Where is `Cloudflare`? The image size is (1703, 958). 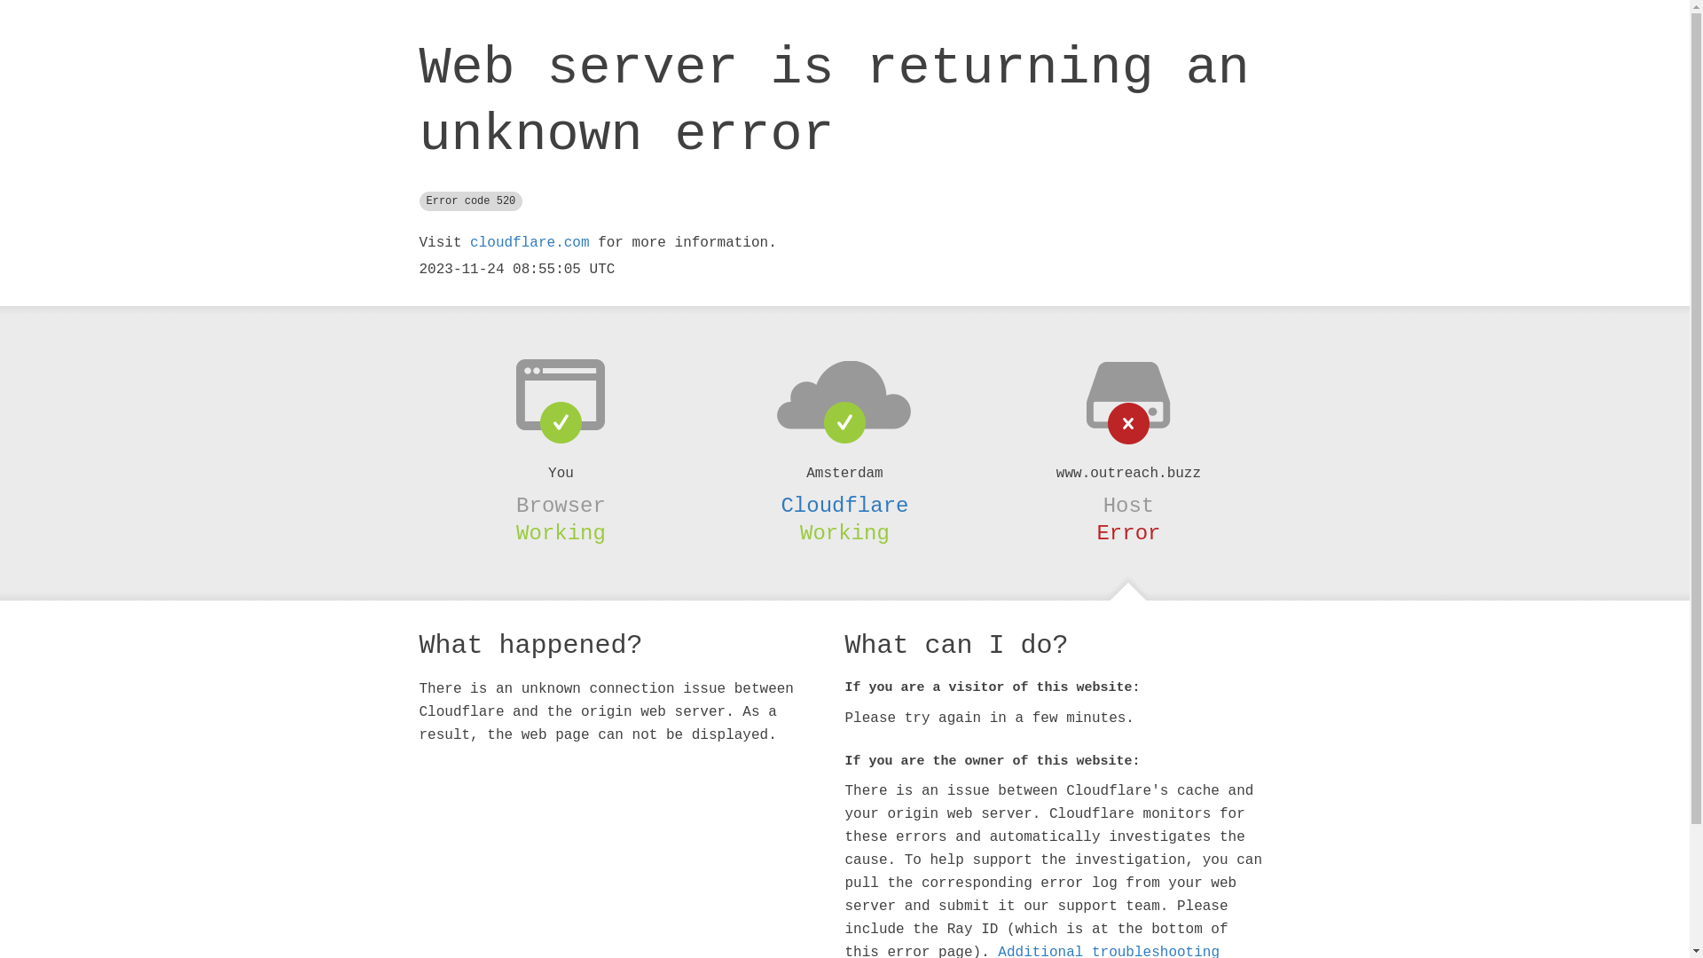 Cloudflare is located at coordinates (844, 506).